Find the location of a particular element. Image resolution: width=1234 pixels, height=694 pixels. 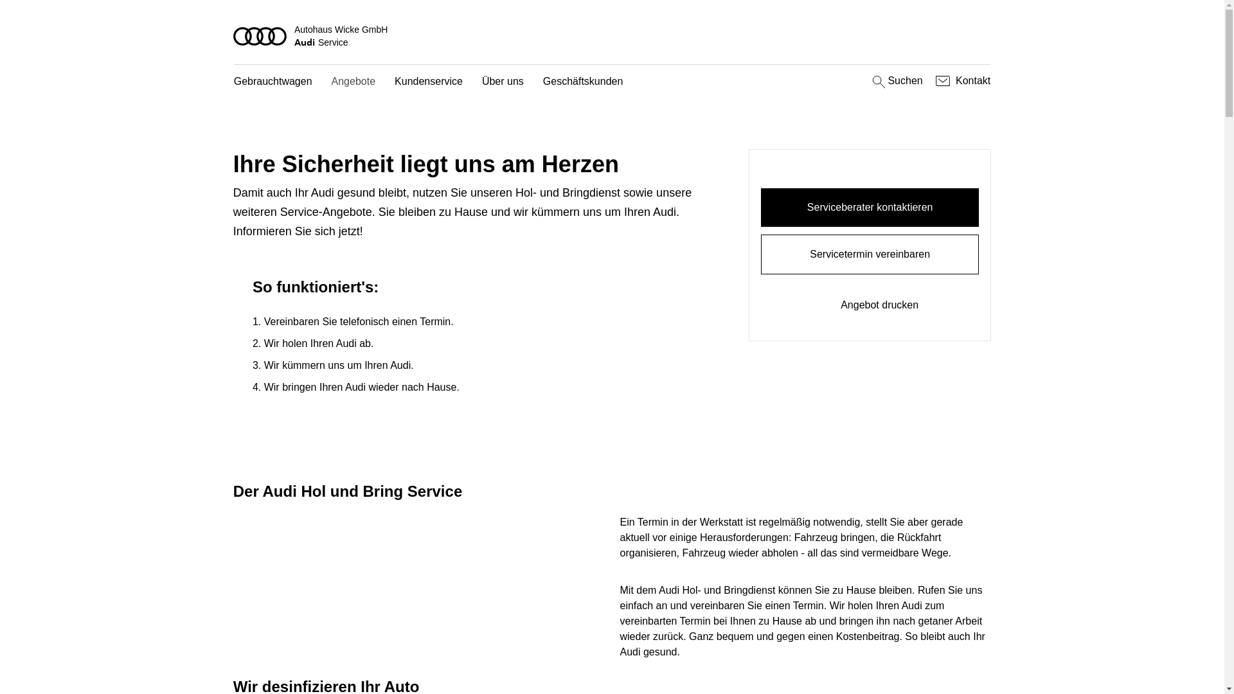

Gebrauchtwagen is located at coordinates (273, 82).